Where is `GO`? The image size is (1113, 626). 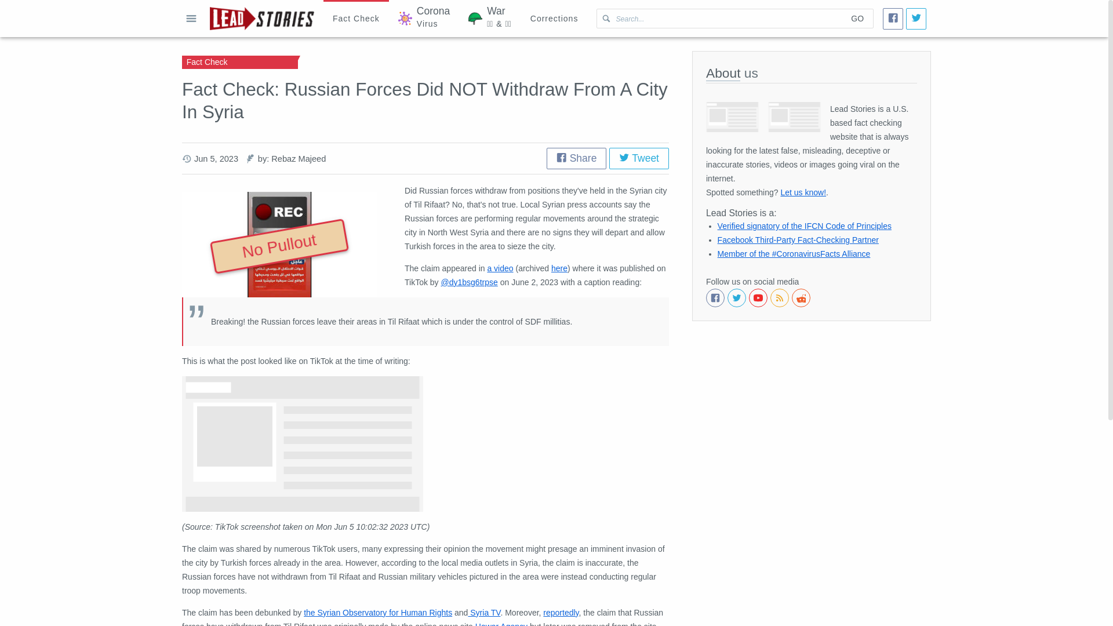
GO is located at coordinates (857, 19).